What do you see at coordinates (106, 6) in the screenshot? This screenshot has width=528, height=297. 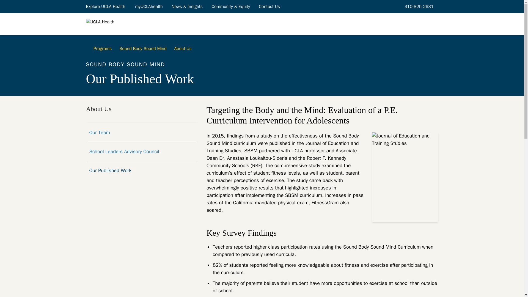 I see `Explore UCLA Health` at bounding box center [106, 6].